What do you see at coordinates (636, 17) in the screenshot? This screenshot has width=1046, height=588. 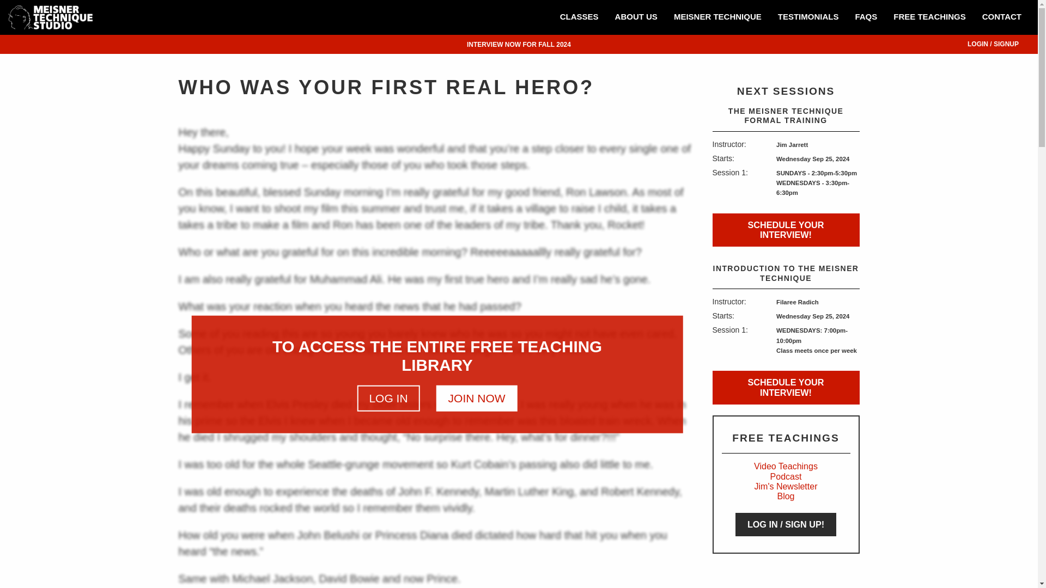 I see `ABOUT US` at bounding box center [636, 17].